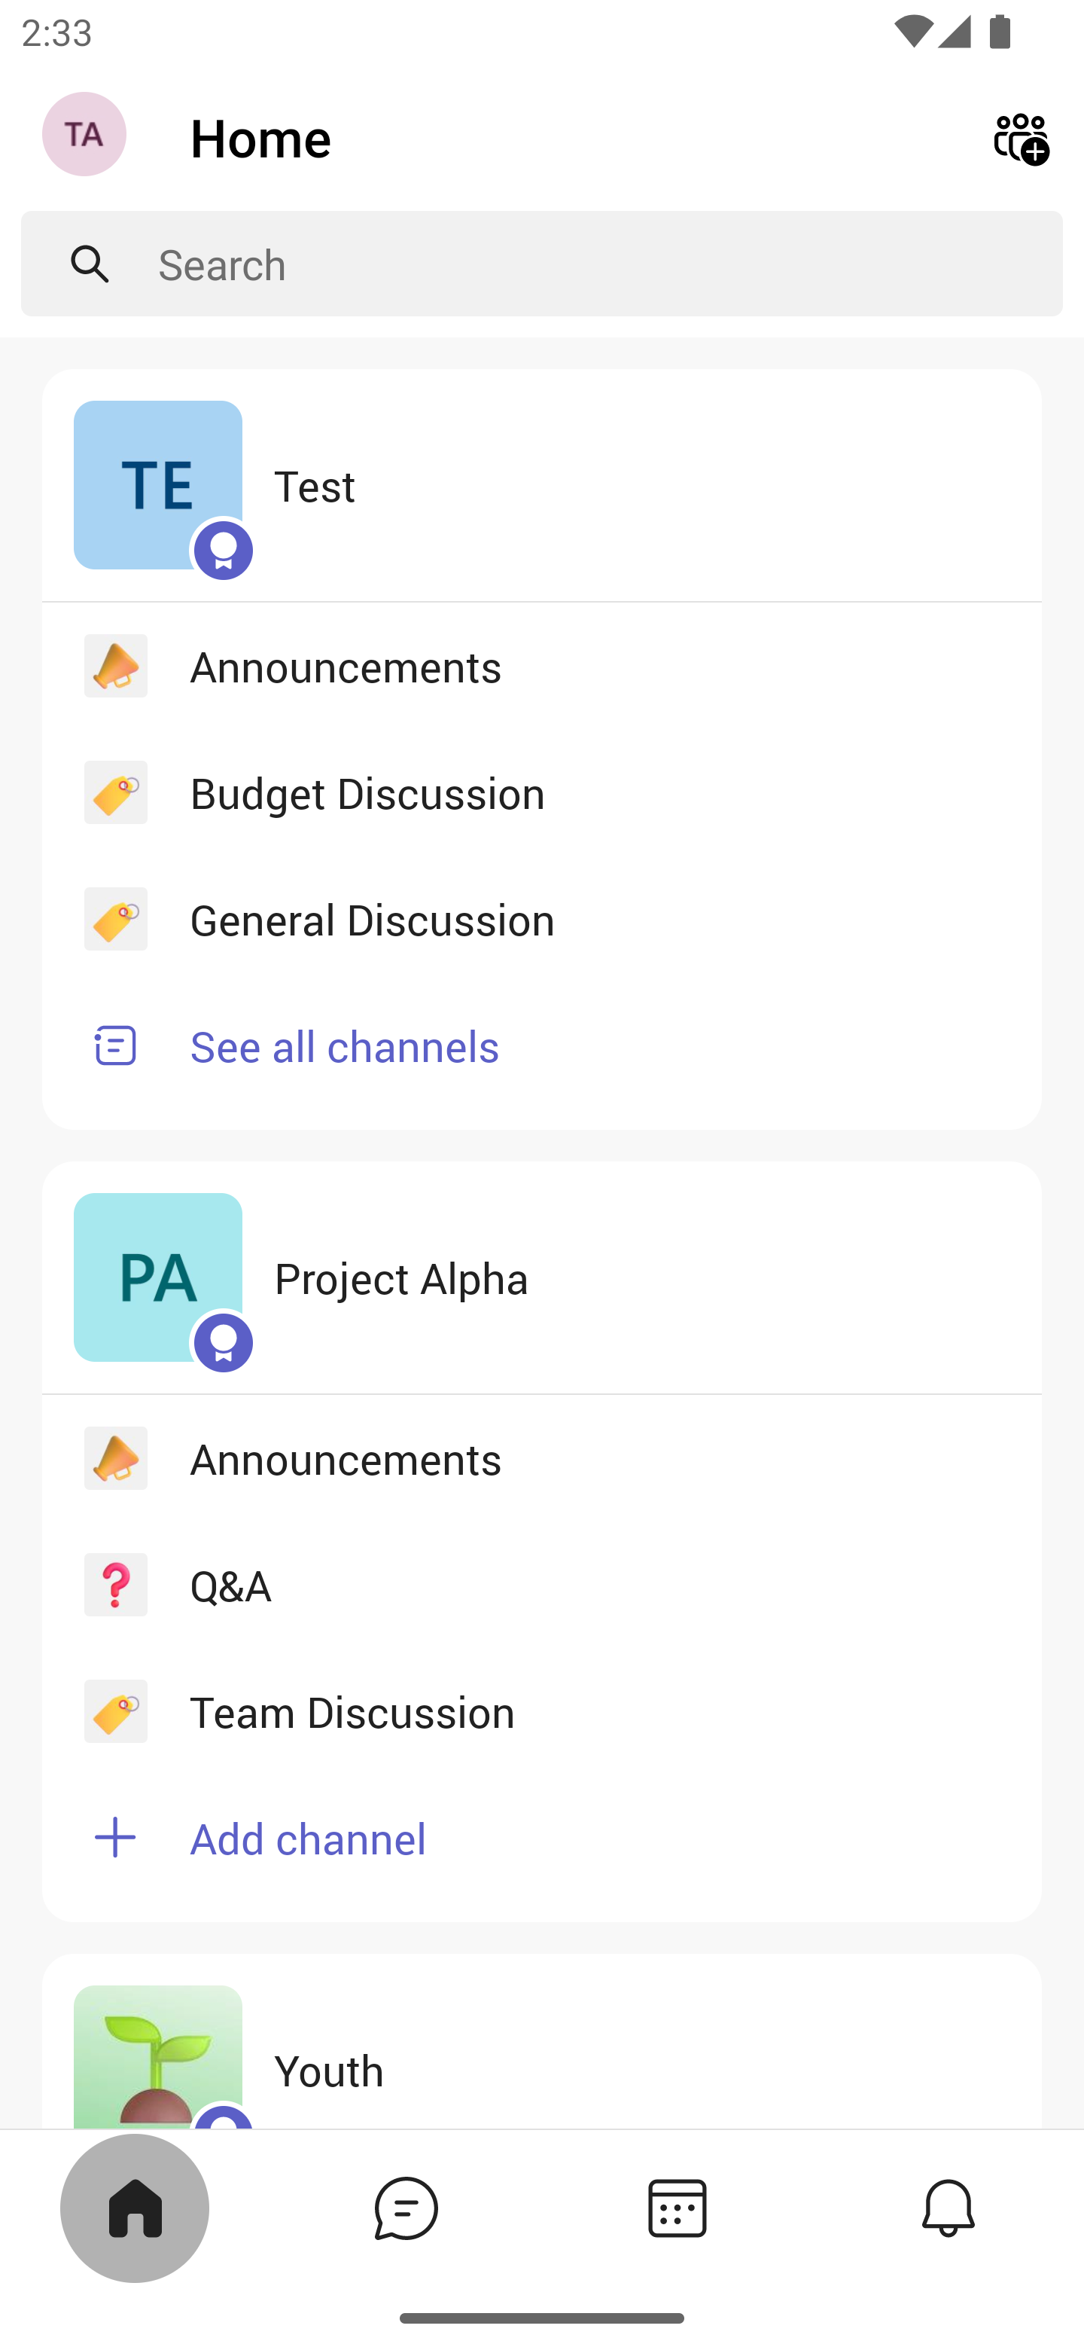  Describe the element at coordinates (1021, 136) in the screenshot. I see `Create new community` at that location.